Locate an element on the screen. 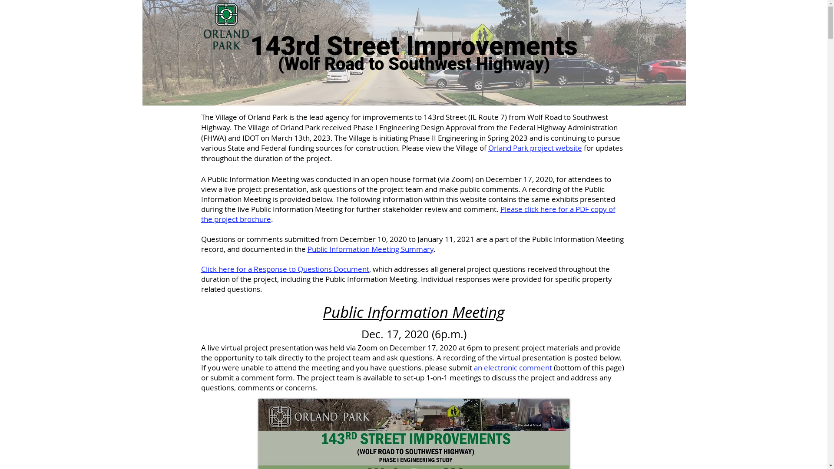 This screenshot has width=834, height=469. Orland Park project website is located at coordinates (535, 148).